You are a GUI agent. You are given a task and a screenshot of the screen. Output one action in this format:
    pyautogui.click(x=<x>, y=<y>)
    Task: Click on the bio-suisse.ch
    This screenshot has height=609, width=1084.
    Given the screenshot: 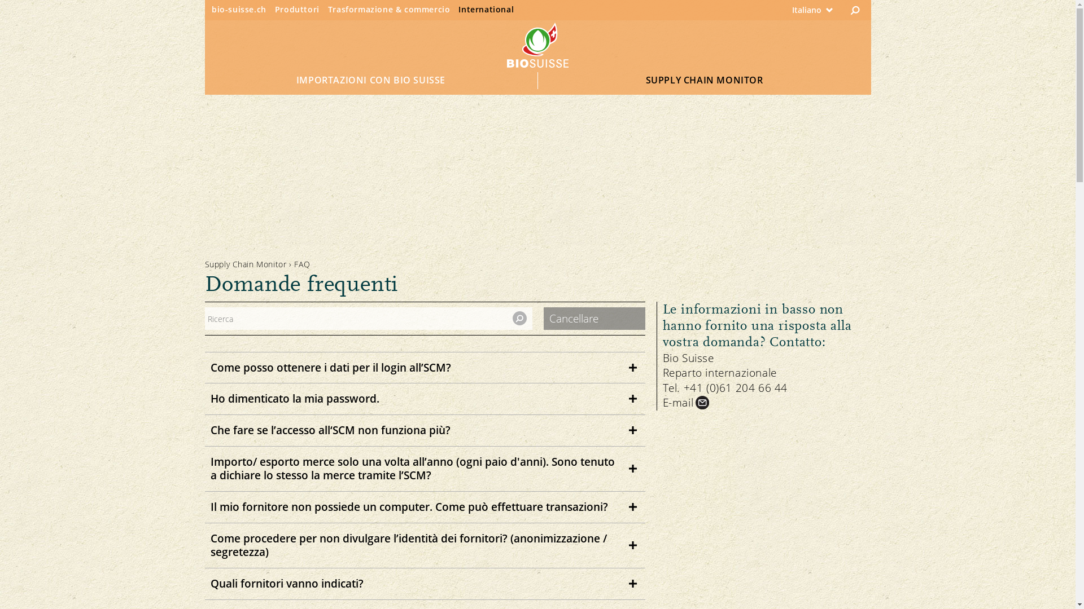 What is the action you would take?
    pyautogui.click(x=239, y=9)
    